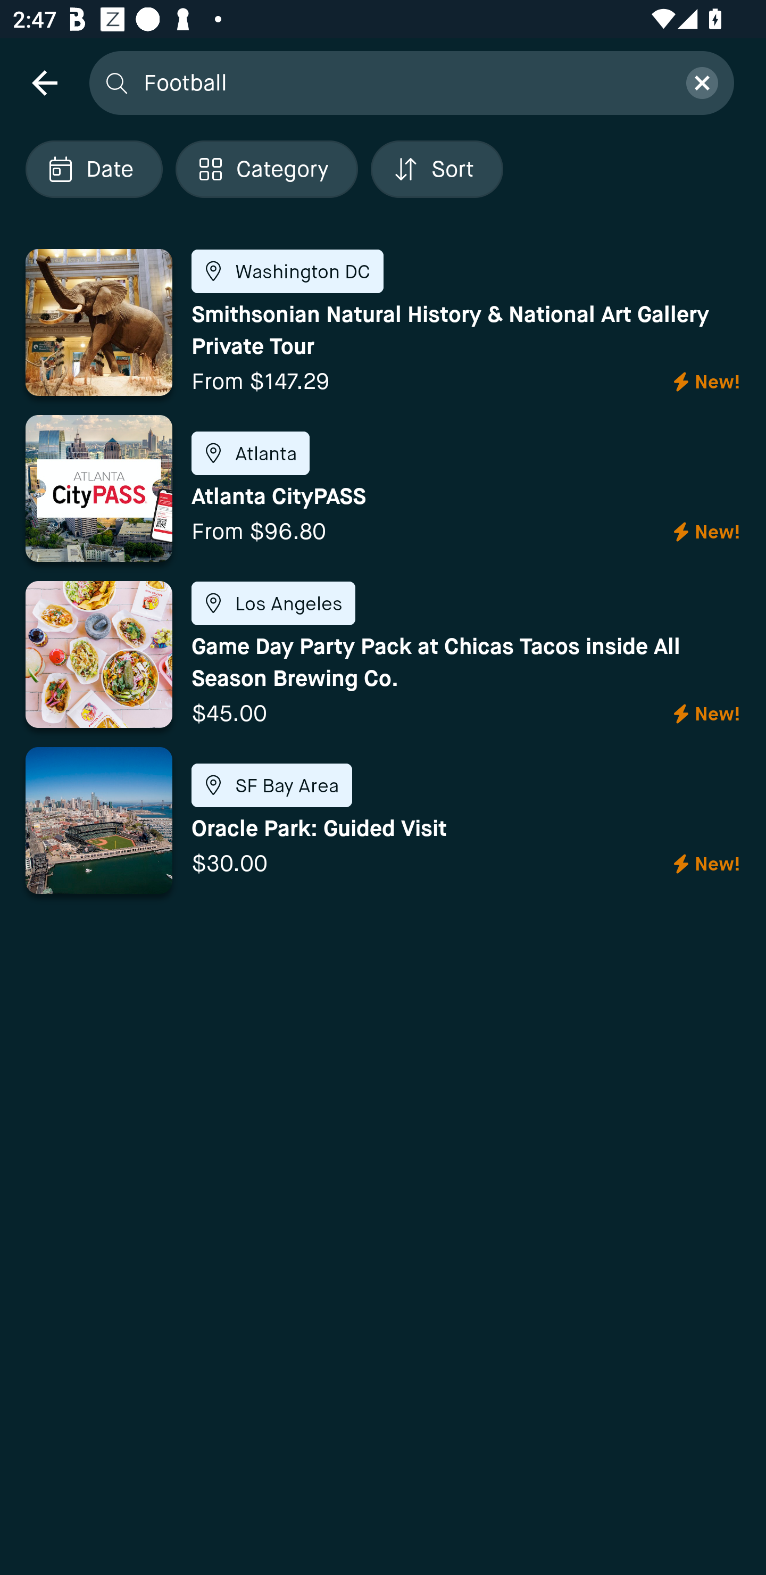 This screenshot has width=766, height=1575. What do you see at coordinates (94, 169) in the screenshot?
I see `Localized description Date` at bounding box center [94, 169].